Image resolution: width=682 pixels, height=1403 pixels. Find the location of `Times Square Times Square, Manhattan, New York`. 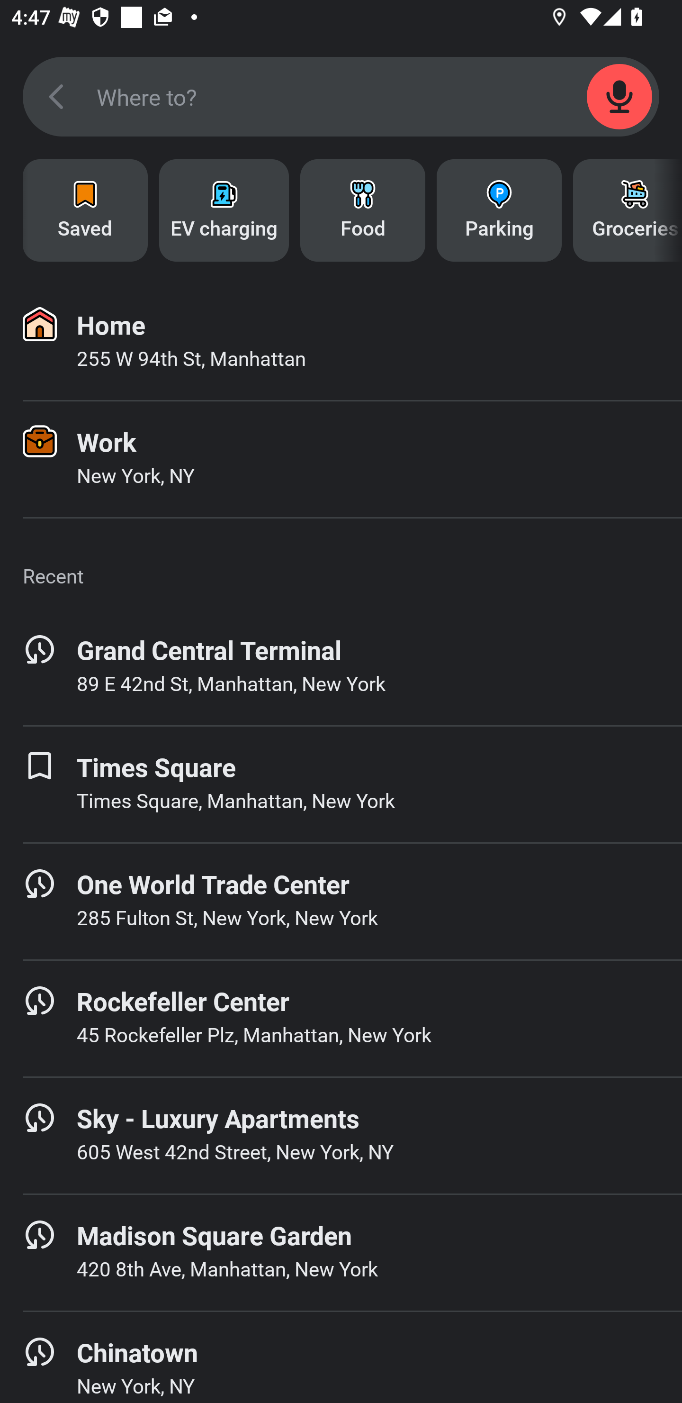

Times Square Times Square, Manhattan, New York is located at coordinates (341, 784).